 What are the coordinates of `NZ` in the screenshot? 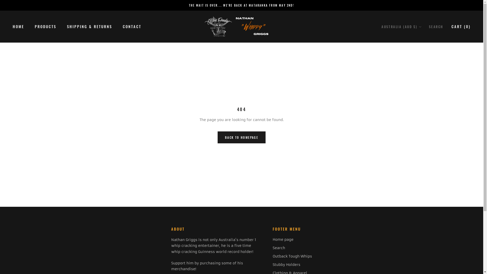 It's located at (422, 166).